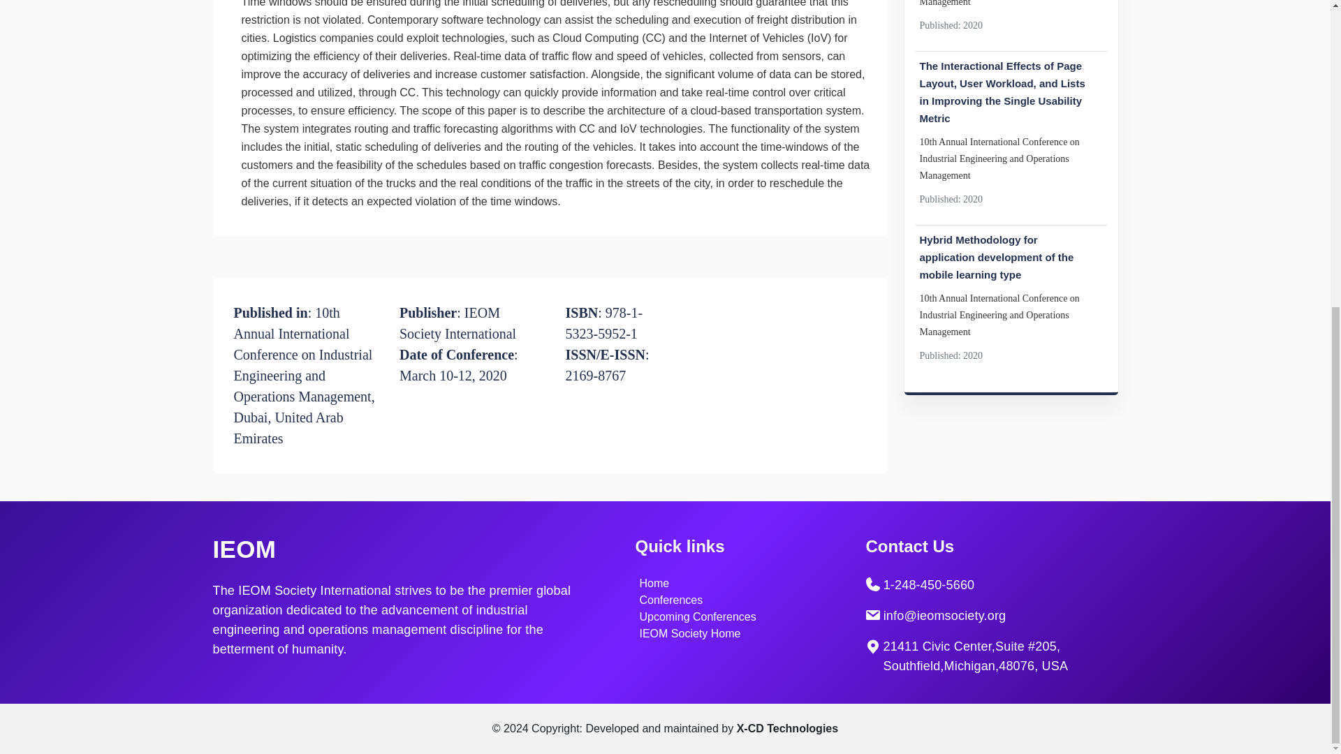 This screenshot has height=754, width=1341. Describe the element at coordinates (690, 633) in the screenshot. I see `IEOM Society Home` at that location.